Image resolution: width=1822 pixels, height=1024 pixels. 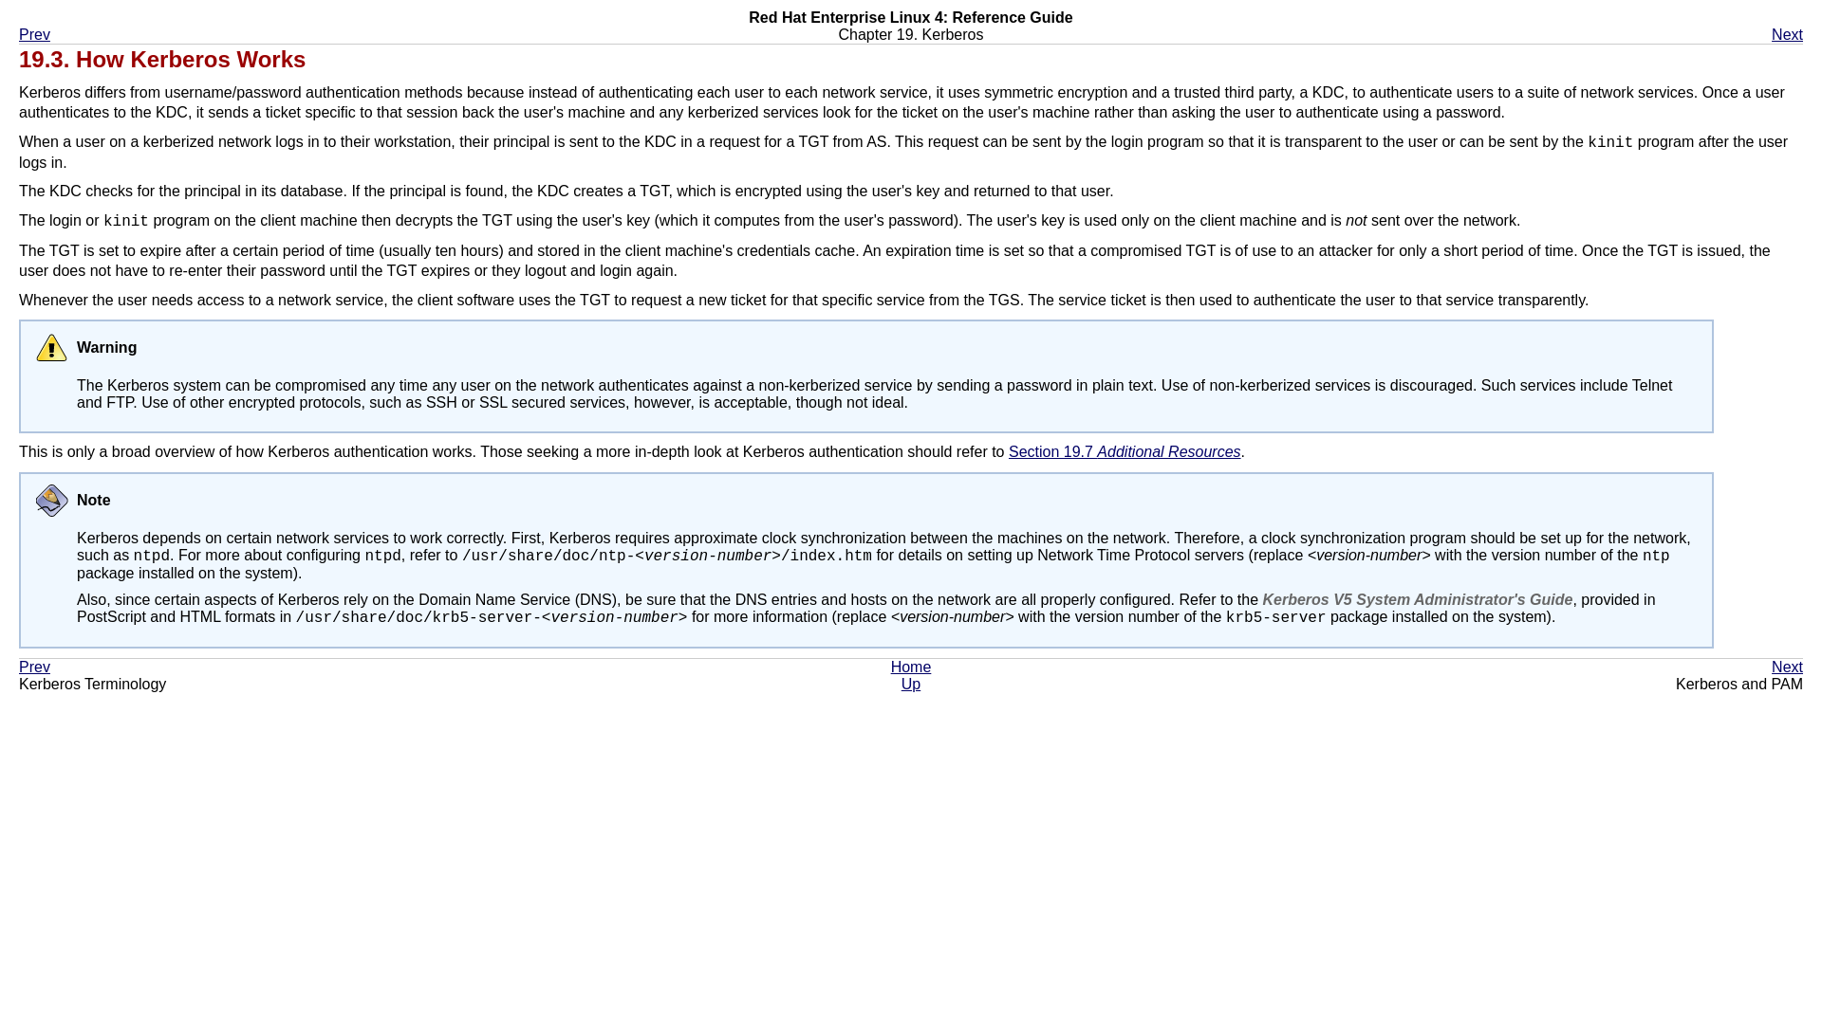 What do you see at coordinates (911, 667) in the screenshot?
I see `Home` at bounding box center [911, 667].